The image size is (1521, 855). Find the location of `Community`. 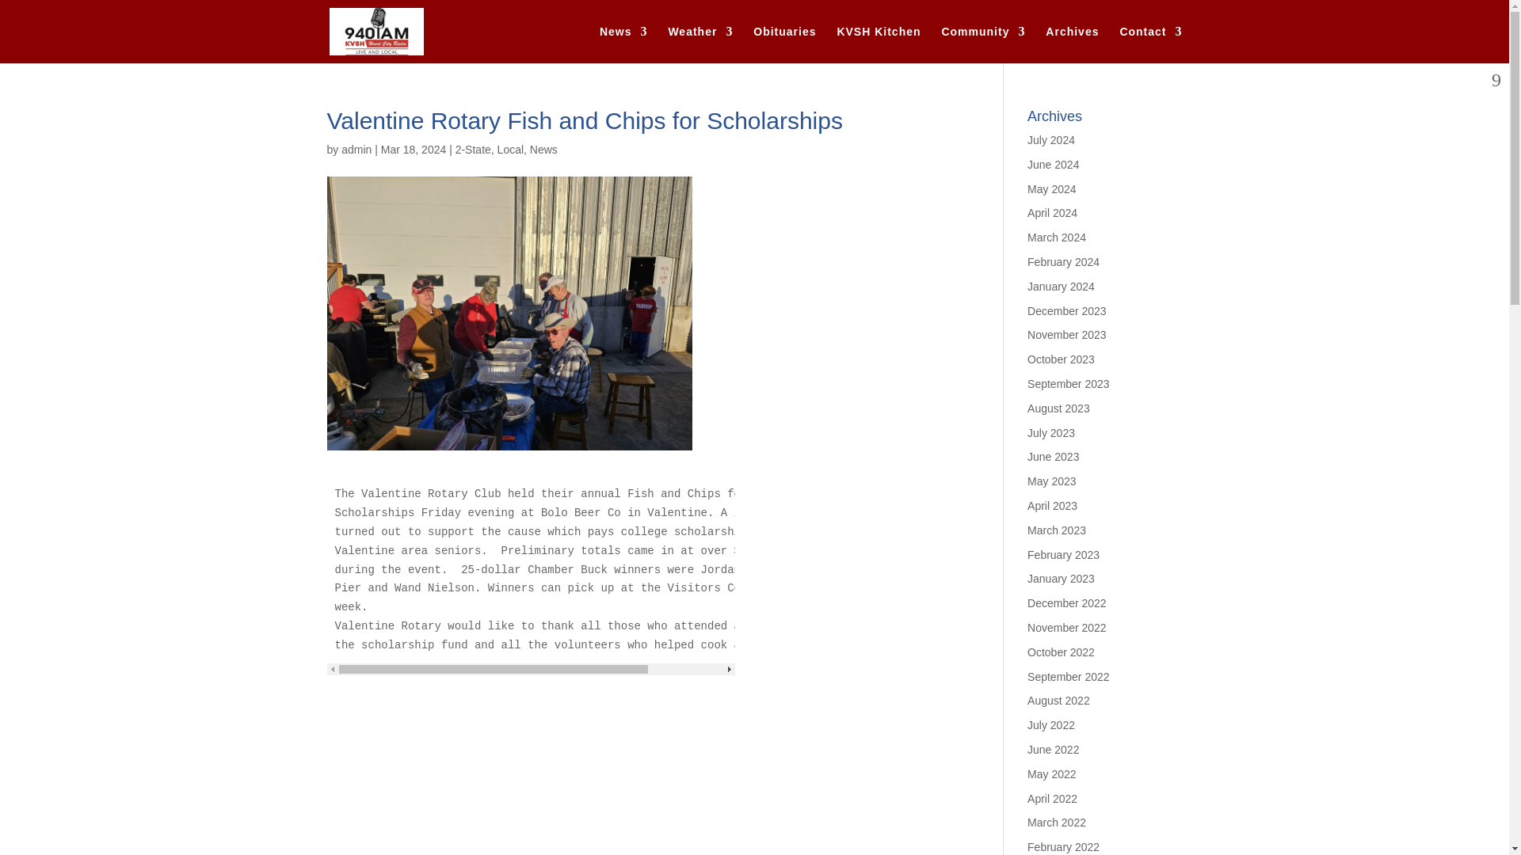

Community is located at coordinates (983, 44).